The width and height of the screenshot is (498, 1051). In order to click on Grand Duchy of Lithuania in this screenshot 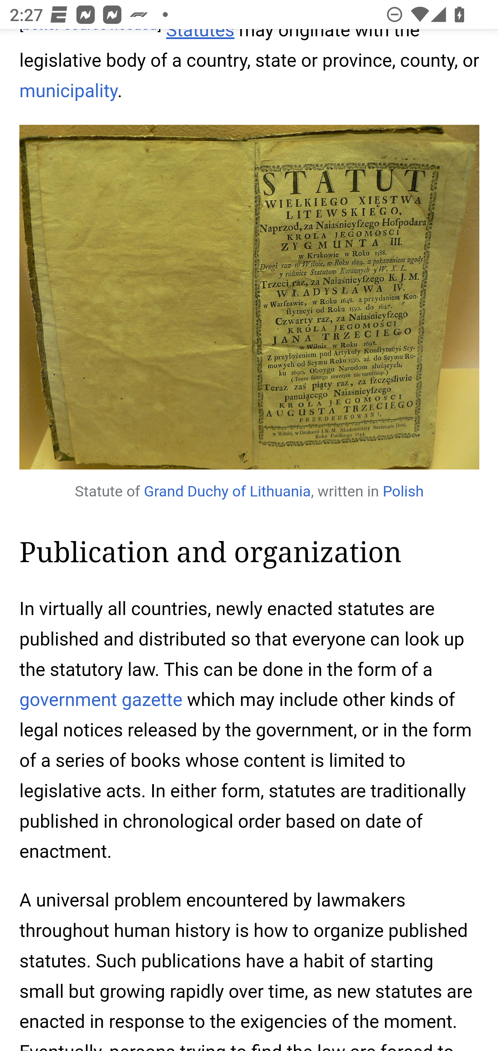, I will do `click(227, 491)`.